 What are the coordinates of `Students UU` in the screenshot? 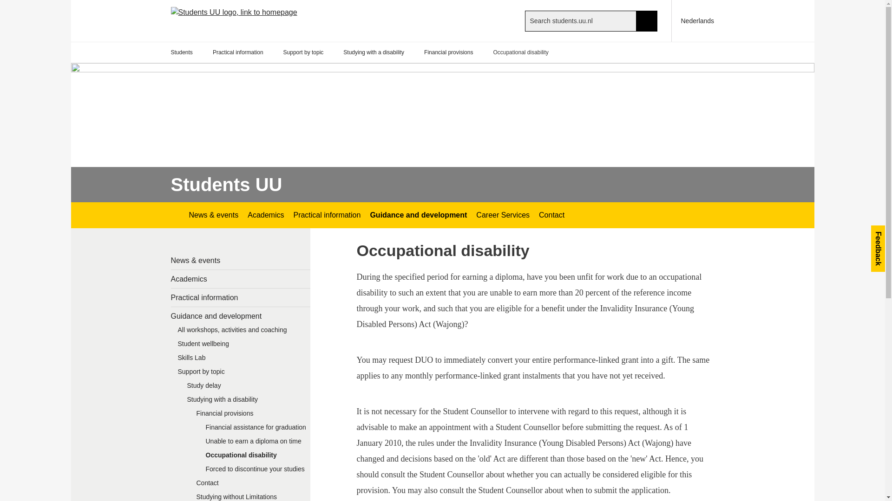 It's located at (175, 215).